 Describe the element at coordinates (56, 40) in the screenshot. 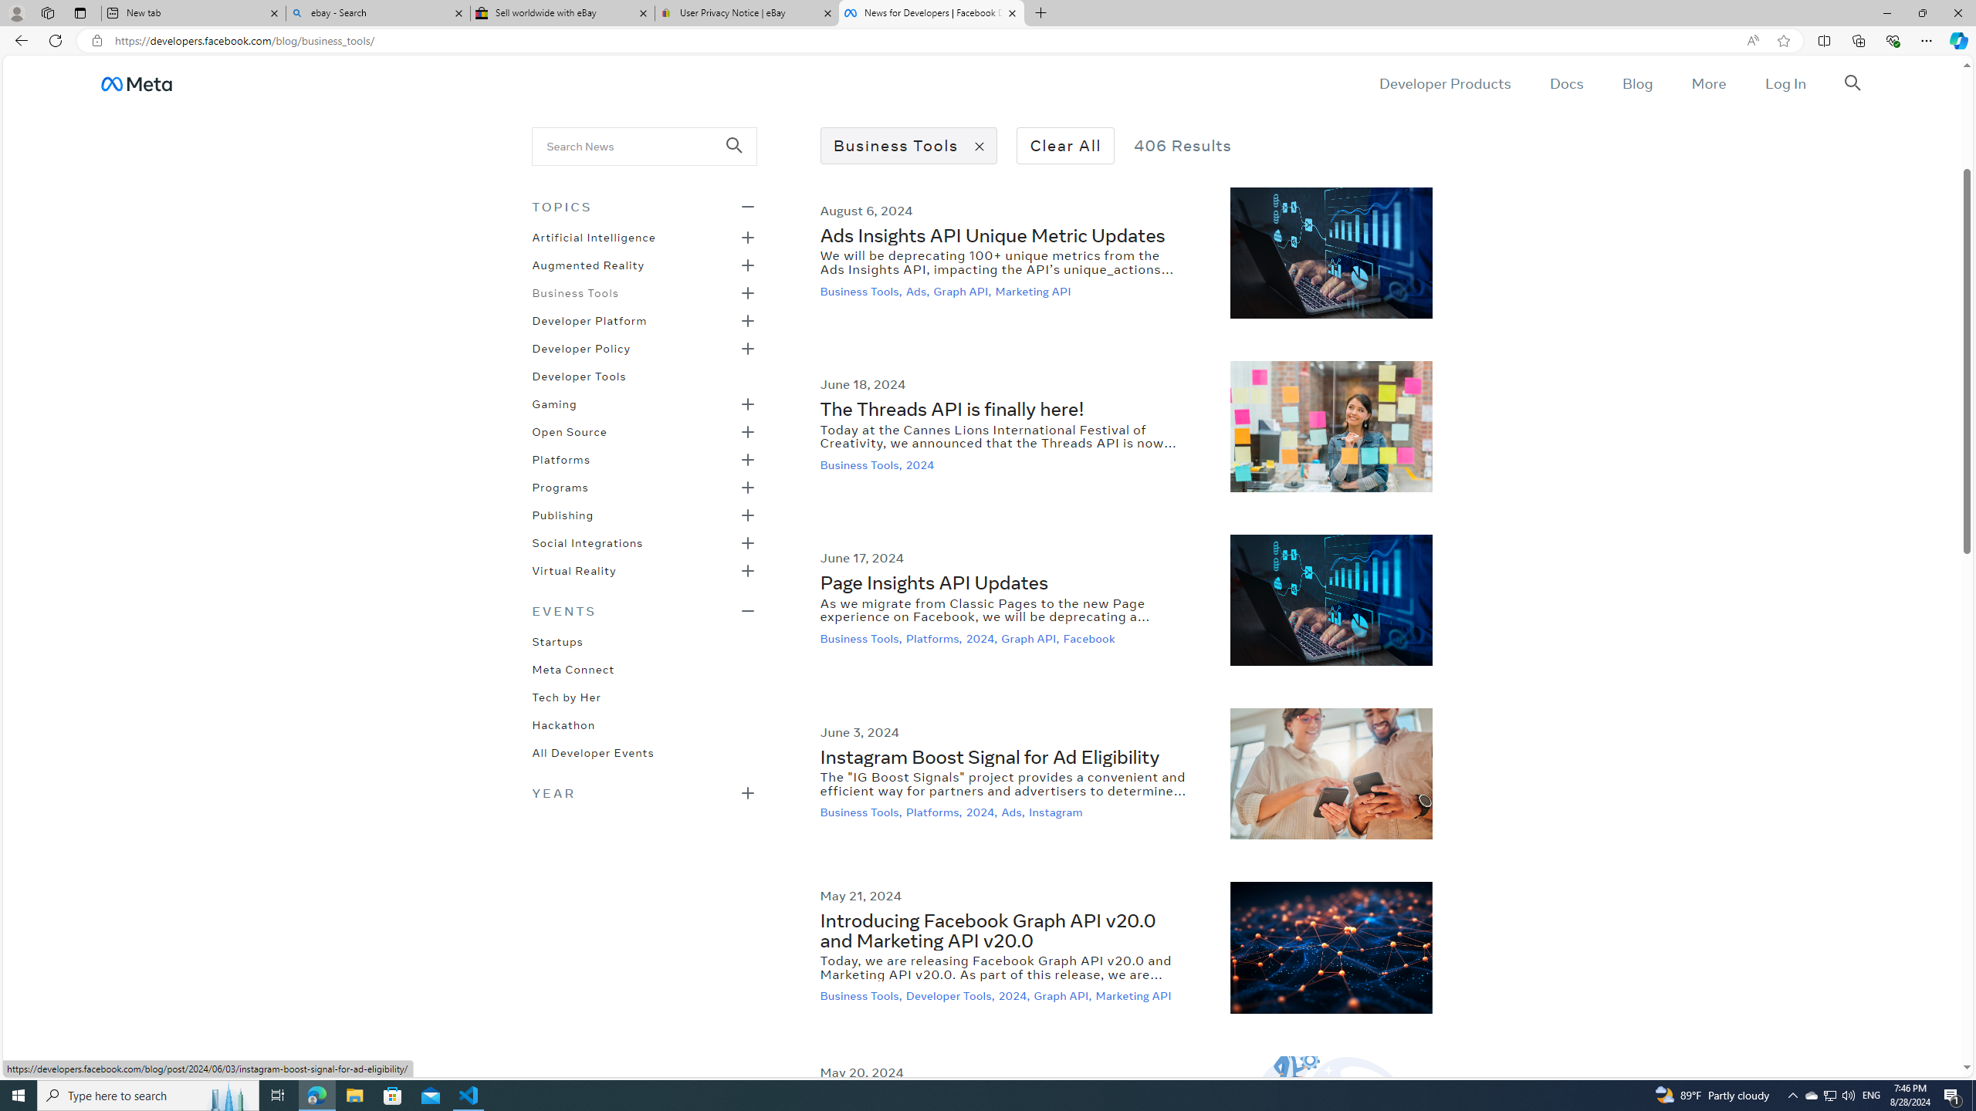

I see `Refresh` at that location.